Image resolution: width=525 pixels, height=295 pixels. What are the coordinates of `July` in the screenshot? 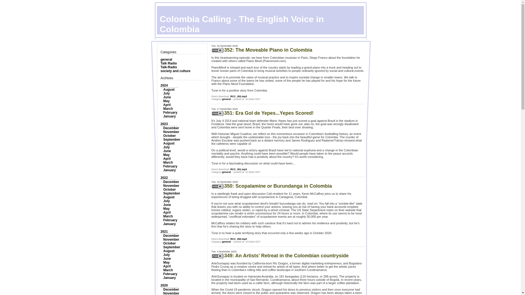 It's located at (166, 147).